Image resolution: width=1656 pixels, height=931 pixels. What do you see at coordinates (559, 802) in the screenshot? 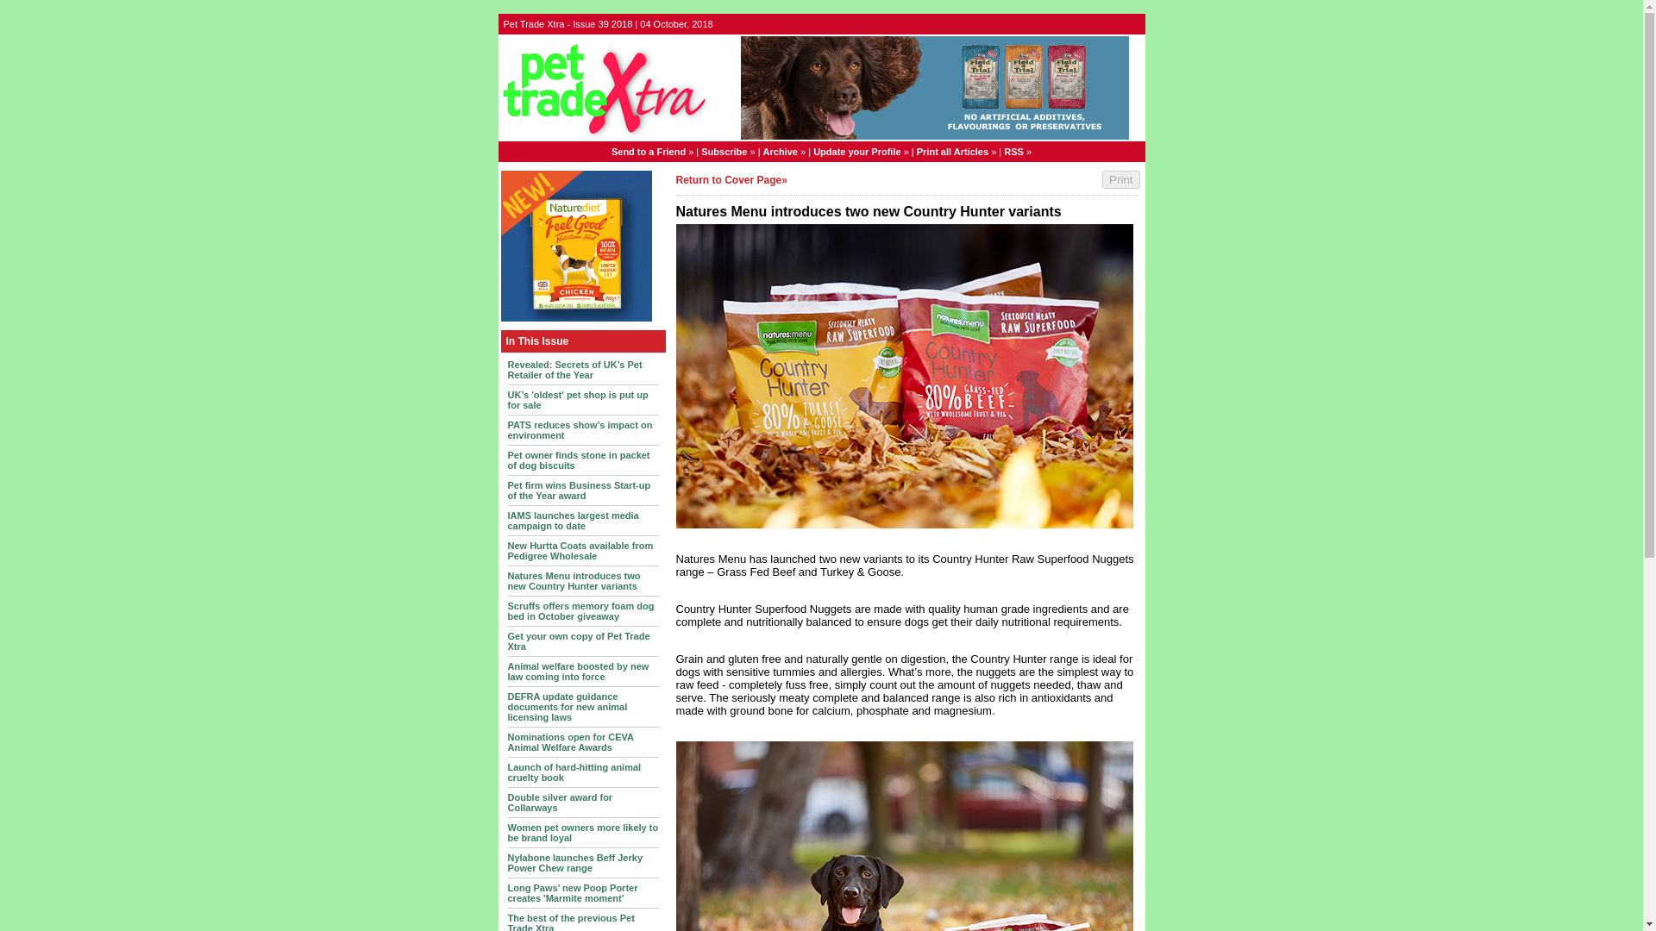
I see `Double silver award for Collarways` at bounding box center [559, 802].